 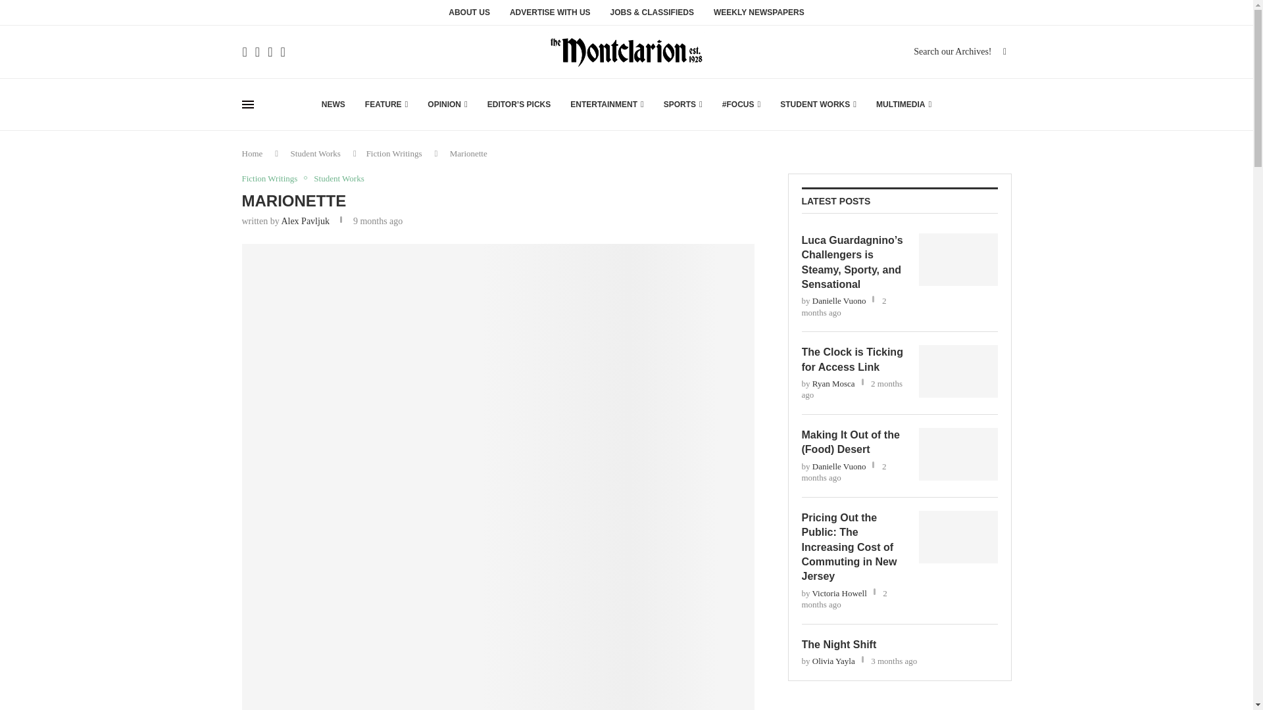 What do you see at coordinates (607, 104) in the screenshot?
I see `ENTERTAINMENT` at bounding box center [607, 104].